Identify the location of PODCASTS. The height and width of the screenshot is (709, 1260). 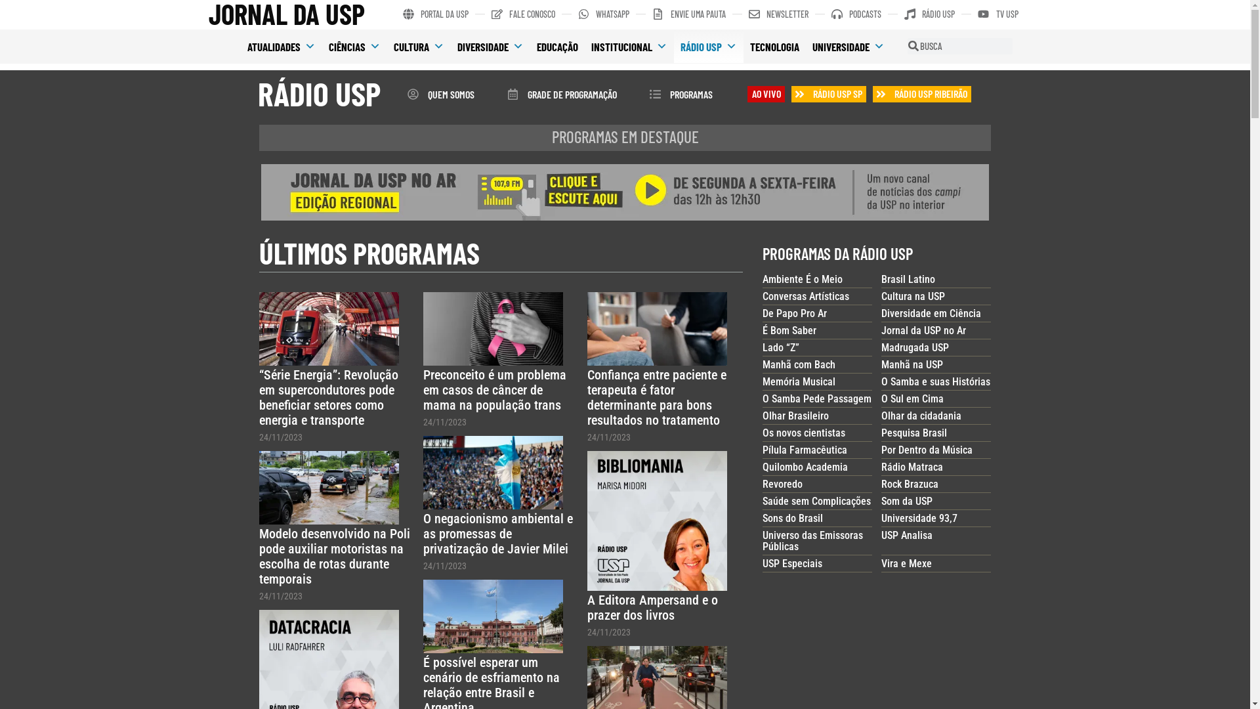
(856, 14).